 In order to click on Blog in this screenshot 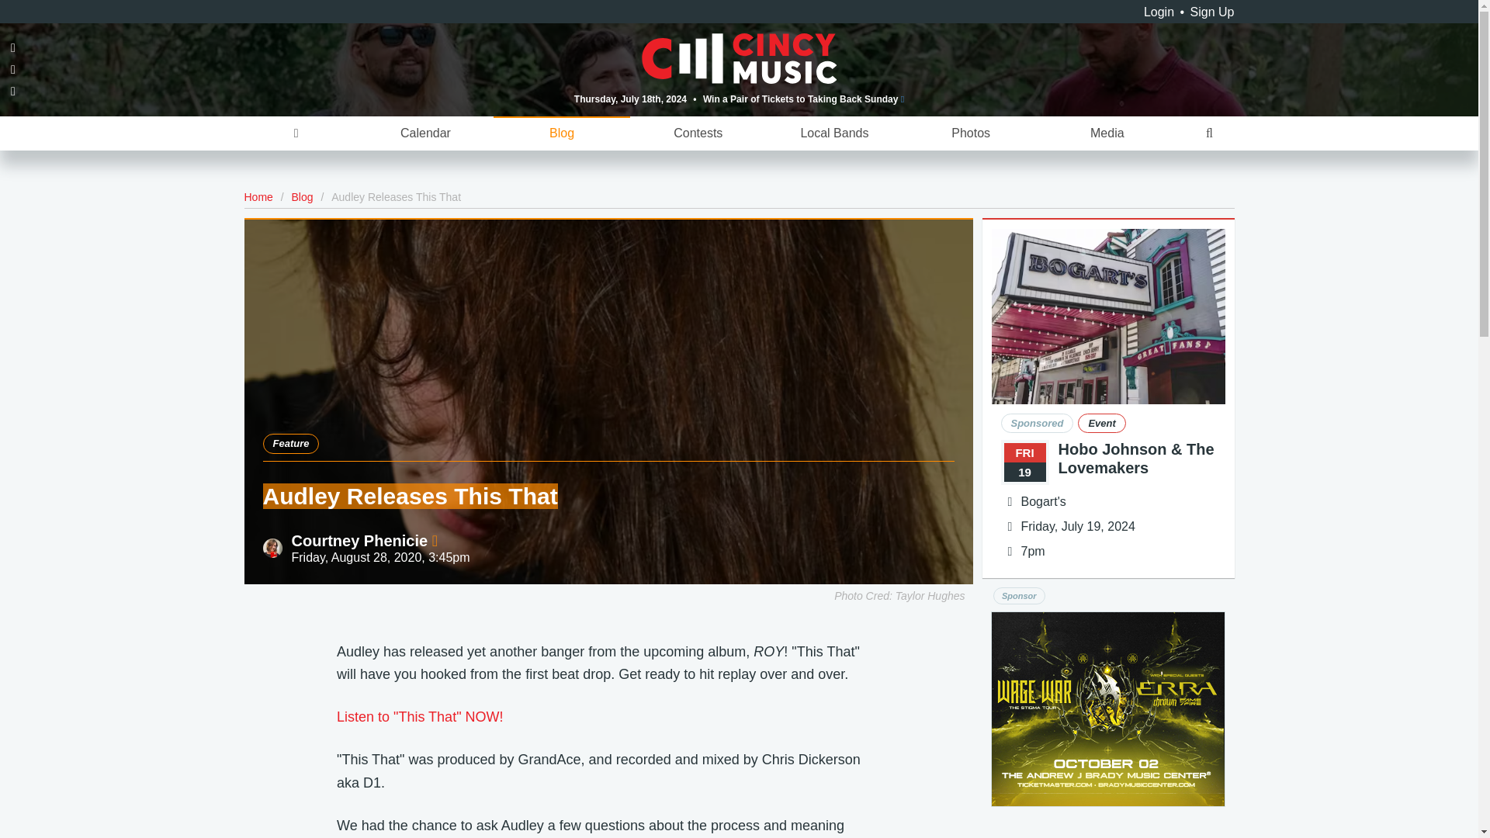, I will do `click(303, 197)`.